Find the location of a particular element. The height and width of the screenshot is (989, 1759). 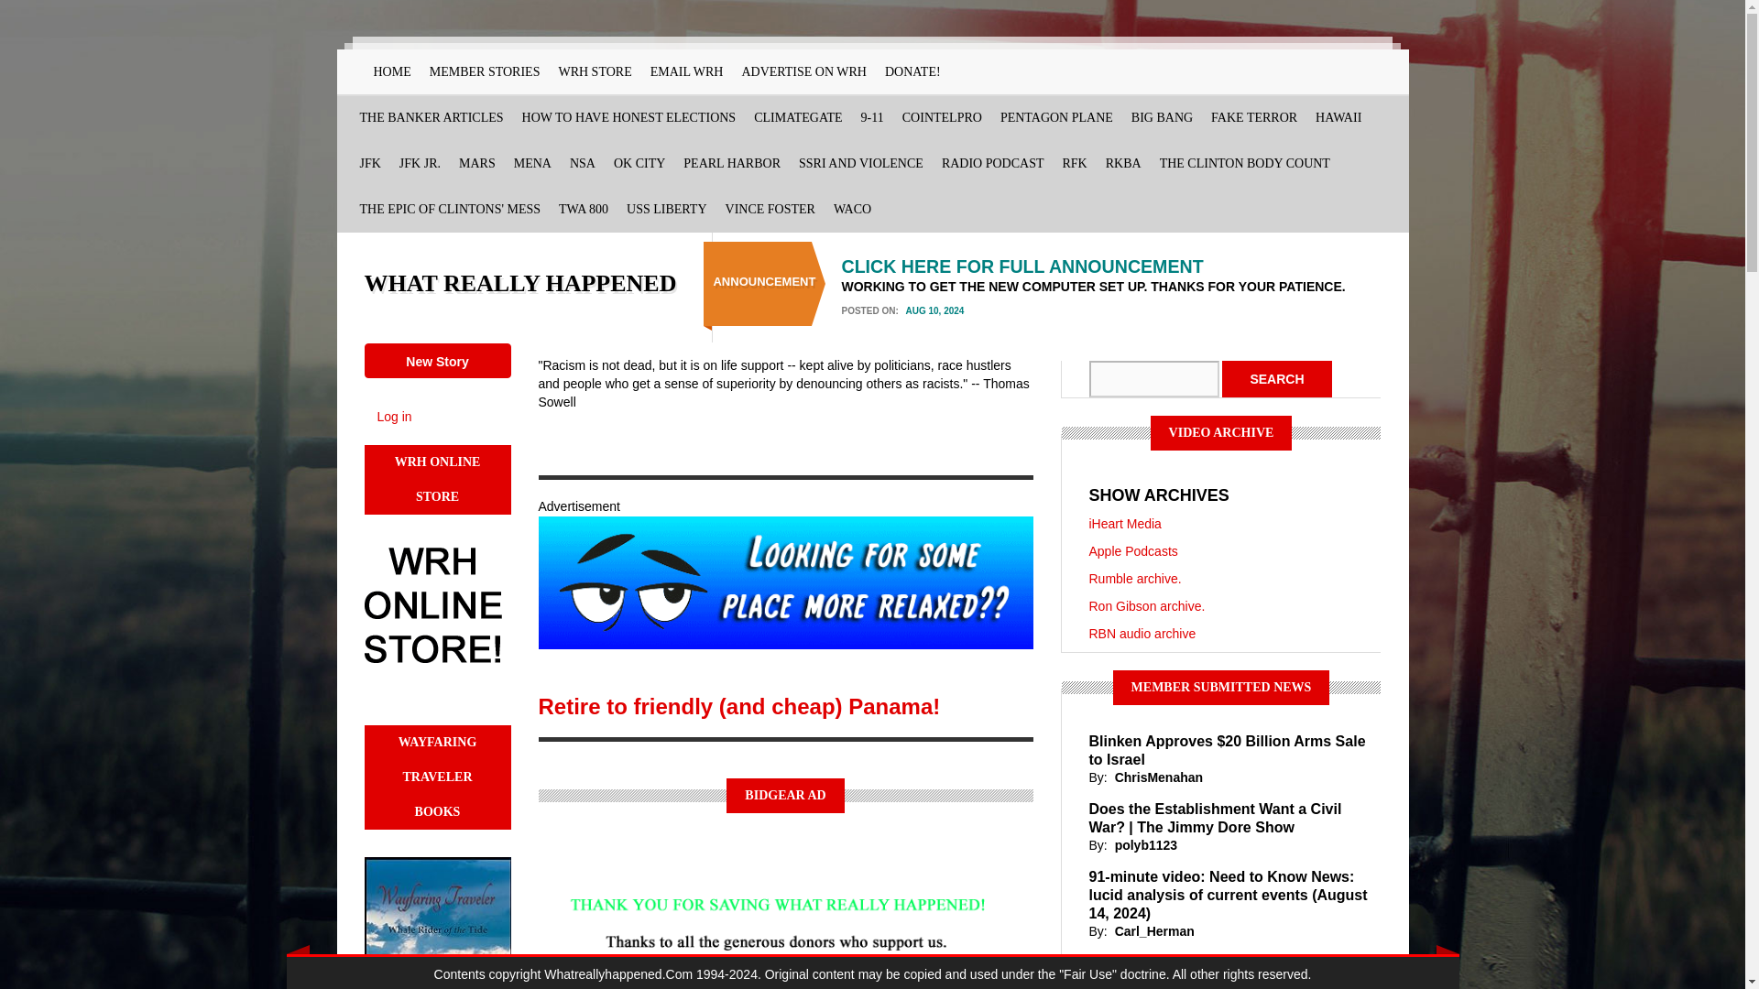

THE CLINTON BODY COUNT is located at coordinates (1244, 164).